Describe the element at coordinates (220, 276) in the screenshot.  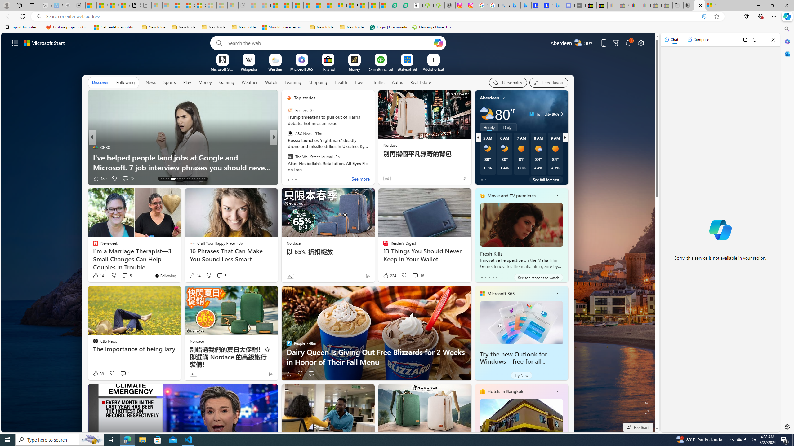
I see `View comments 5 Comment` at that location.